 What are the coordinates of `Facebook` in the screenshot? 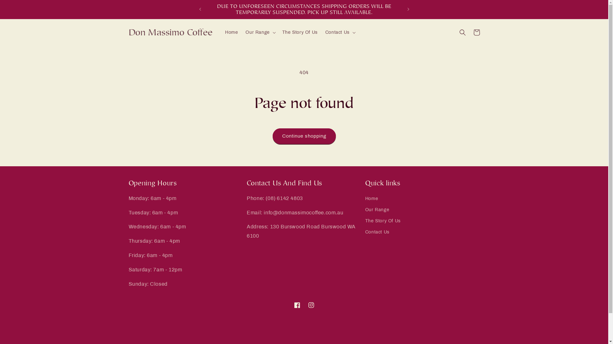 It's located at (297, 305).